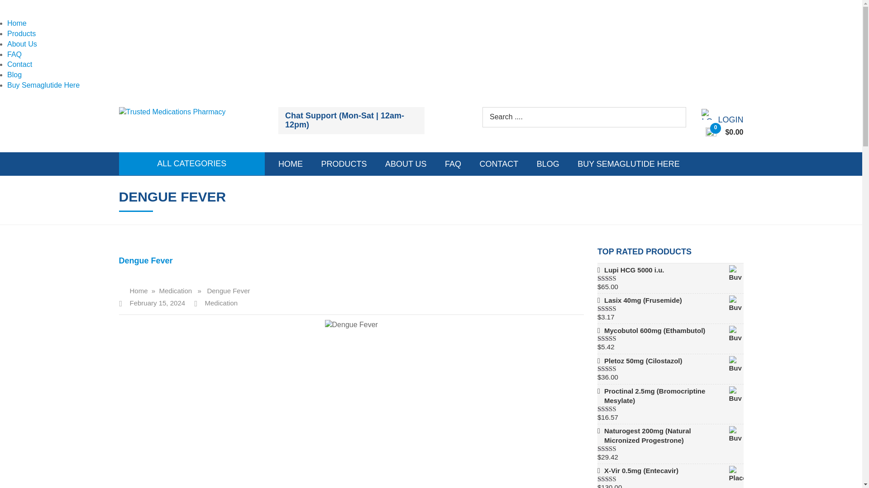 The height and width of the screenshot is (488, 869). Describe the element at coordinates (21, 33) in the screenshot. I see `Products` at that location.